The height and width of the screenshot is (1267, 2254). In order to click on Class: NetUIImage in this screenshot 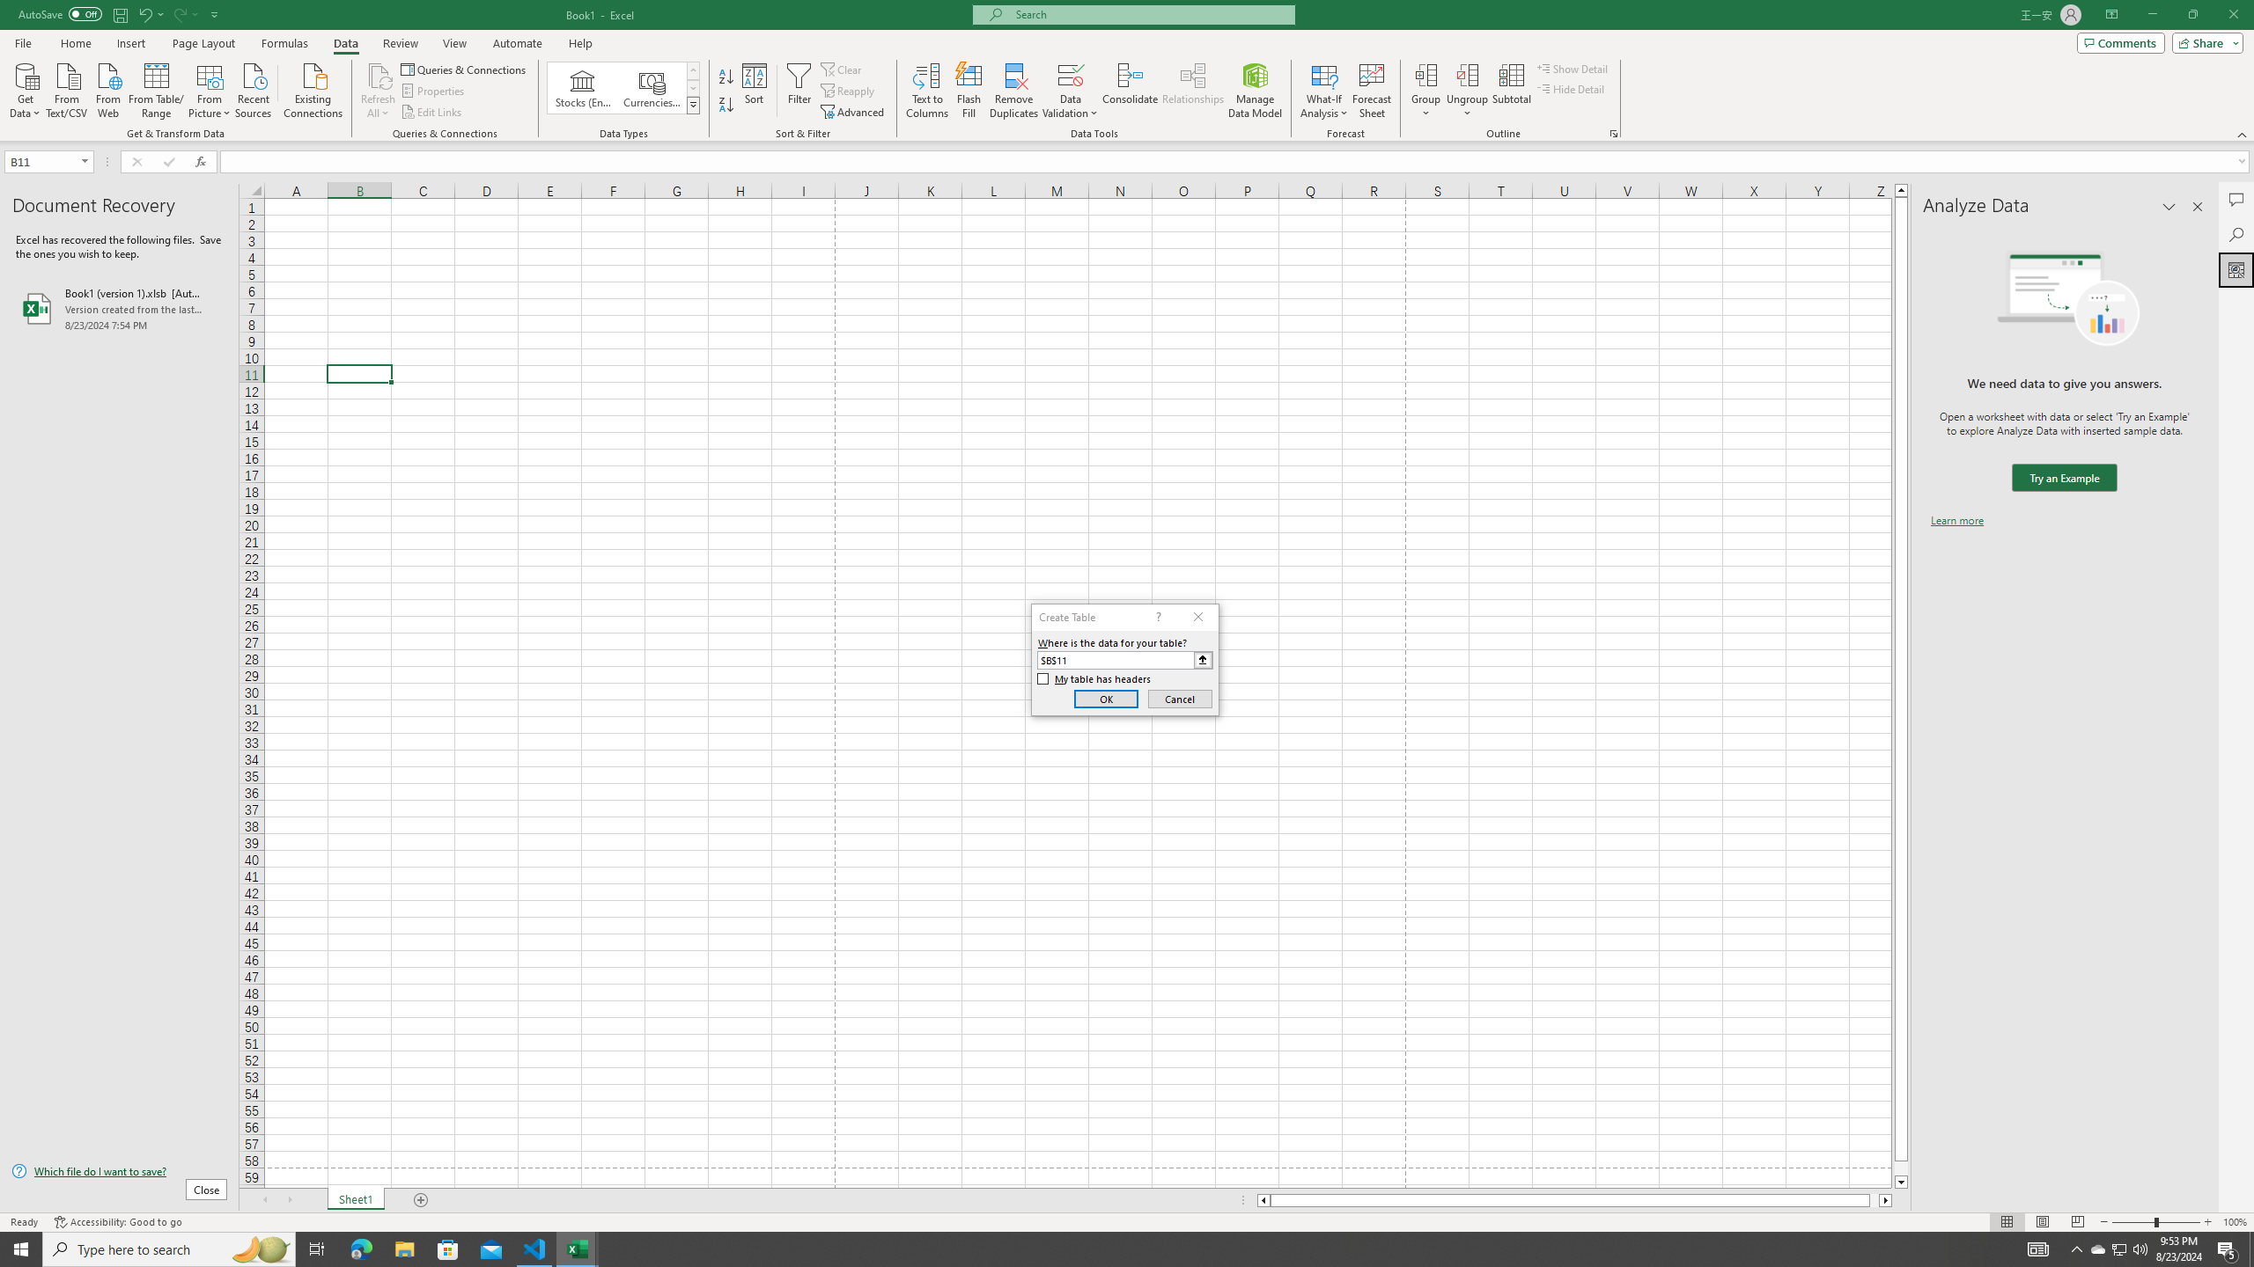, I will do `click(693, 106)`.